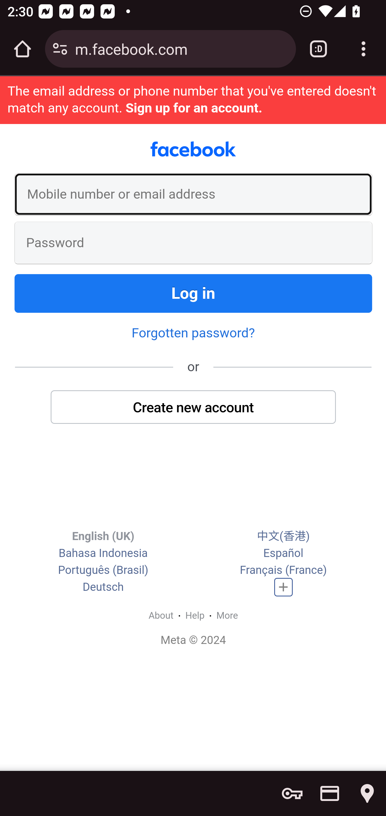 Image resolution: width=386 pixels, height=816 pixels. What do you see at coordinates (283, 553) in the screenshot?
I see `Español` at bounding box center [283, 553].